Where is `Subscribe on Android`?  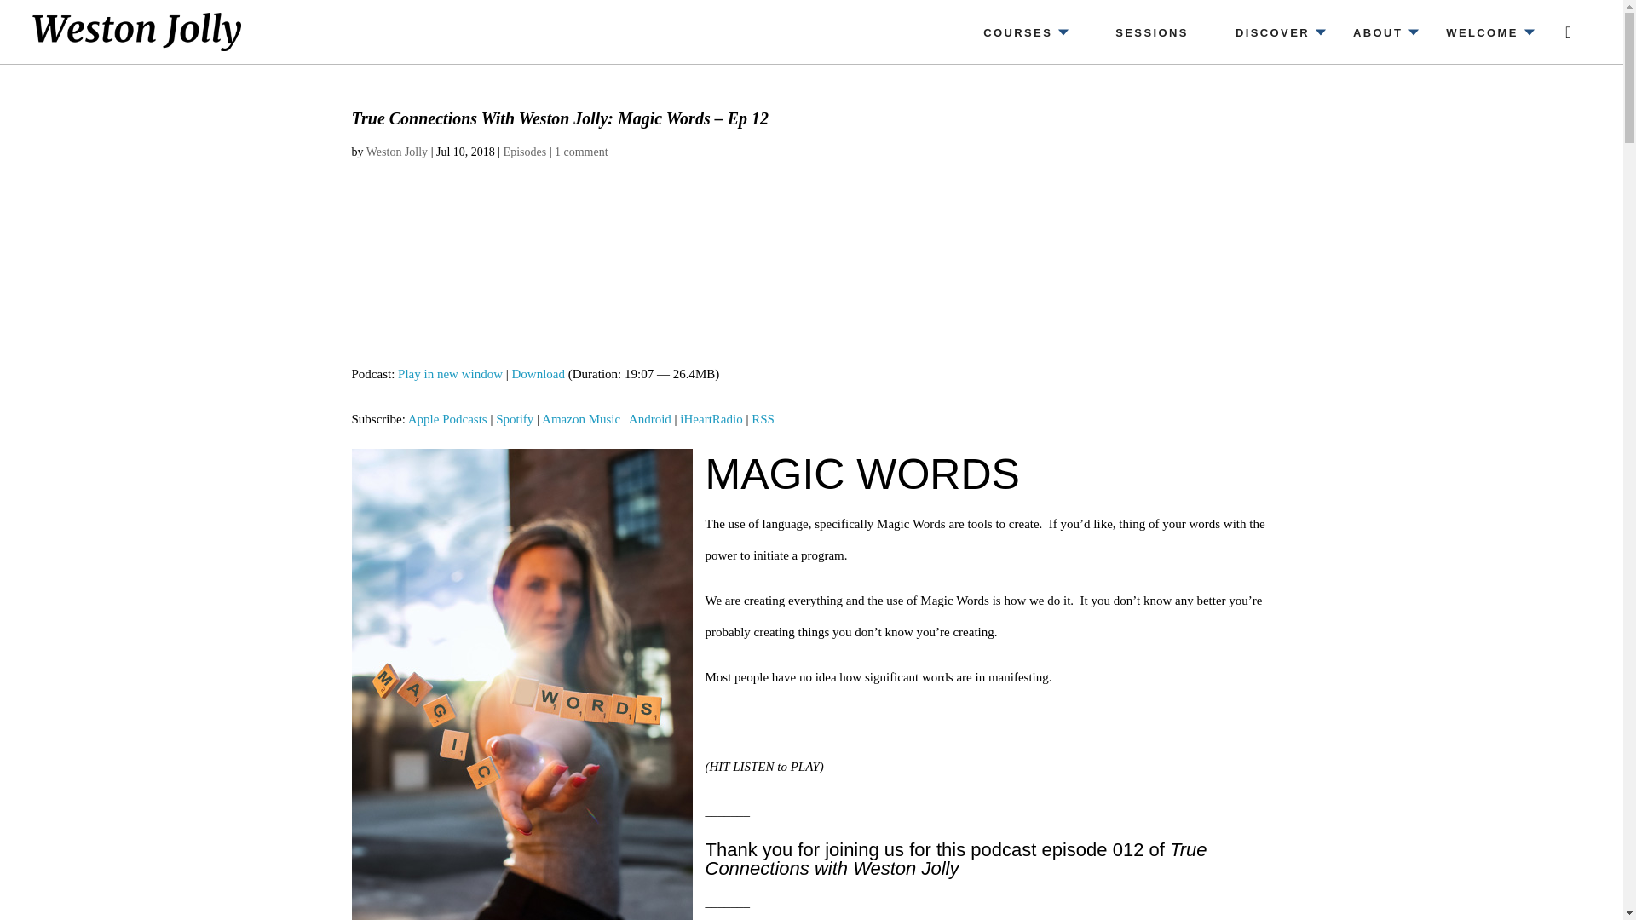 Subscribe on Android is located at coordinates (649, 419).